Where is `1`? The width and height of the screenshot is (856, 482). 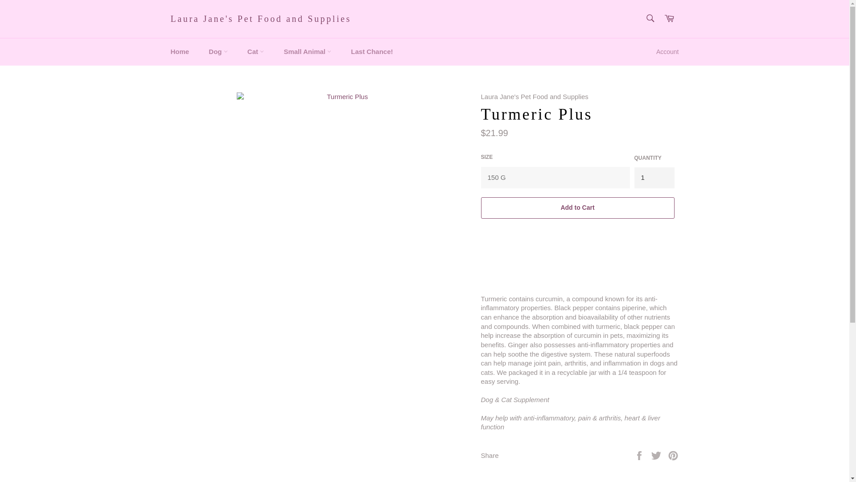 1 is located at coordinates (654, 178).